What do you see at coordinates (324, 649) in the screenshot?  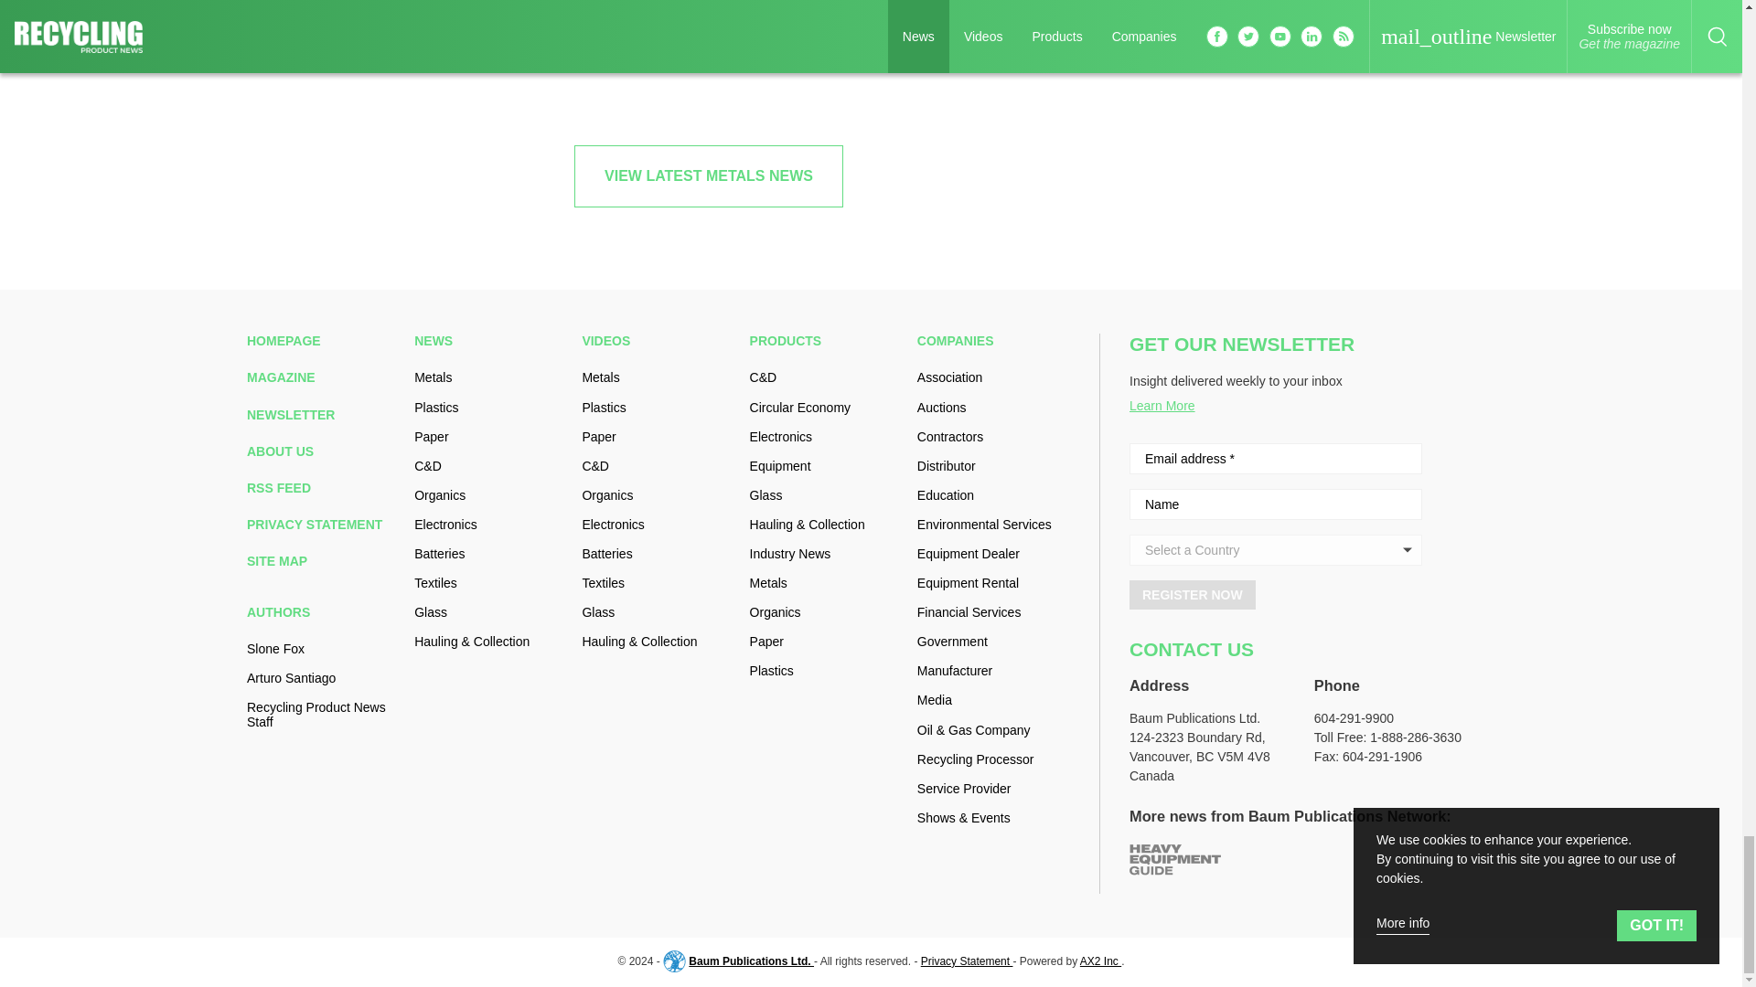 I see `Slone Fox` at bounding box center [324, 649].